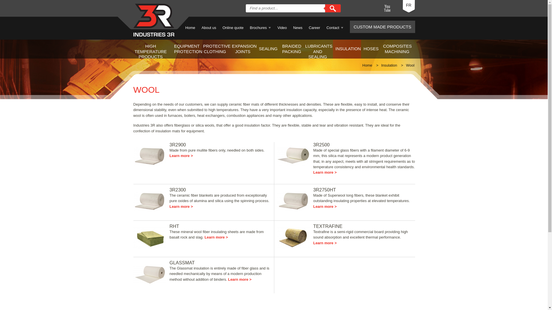 This screenshot has width=552, height=310. I want to click on TEXTRAFINE, so click(328, 226).